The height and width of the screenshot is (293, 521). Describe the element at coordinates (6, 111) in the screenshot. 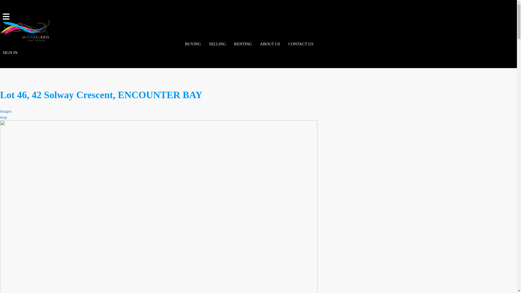

I see `images` at that location.